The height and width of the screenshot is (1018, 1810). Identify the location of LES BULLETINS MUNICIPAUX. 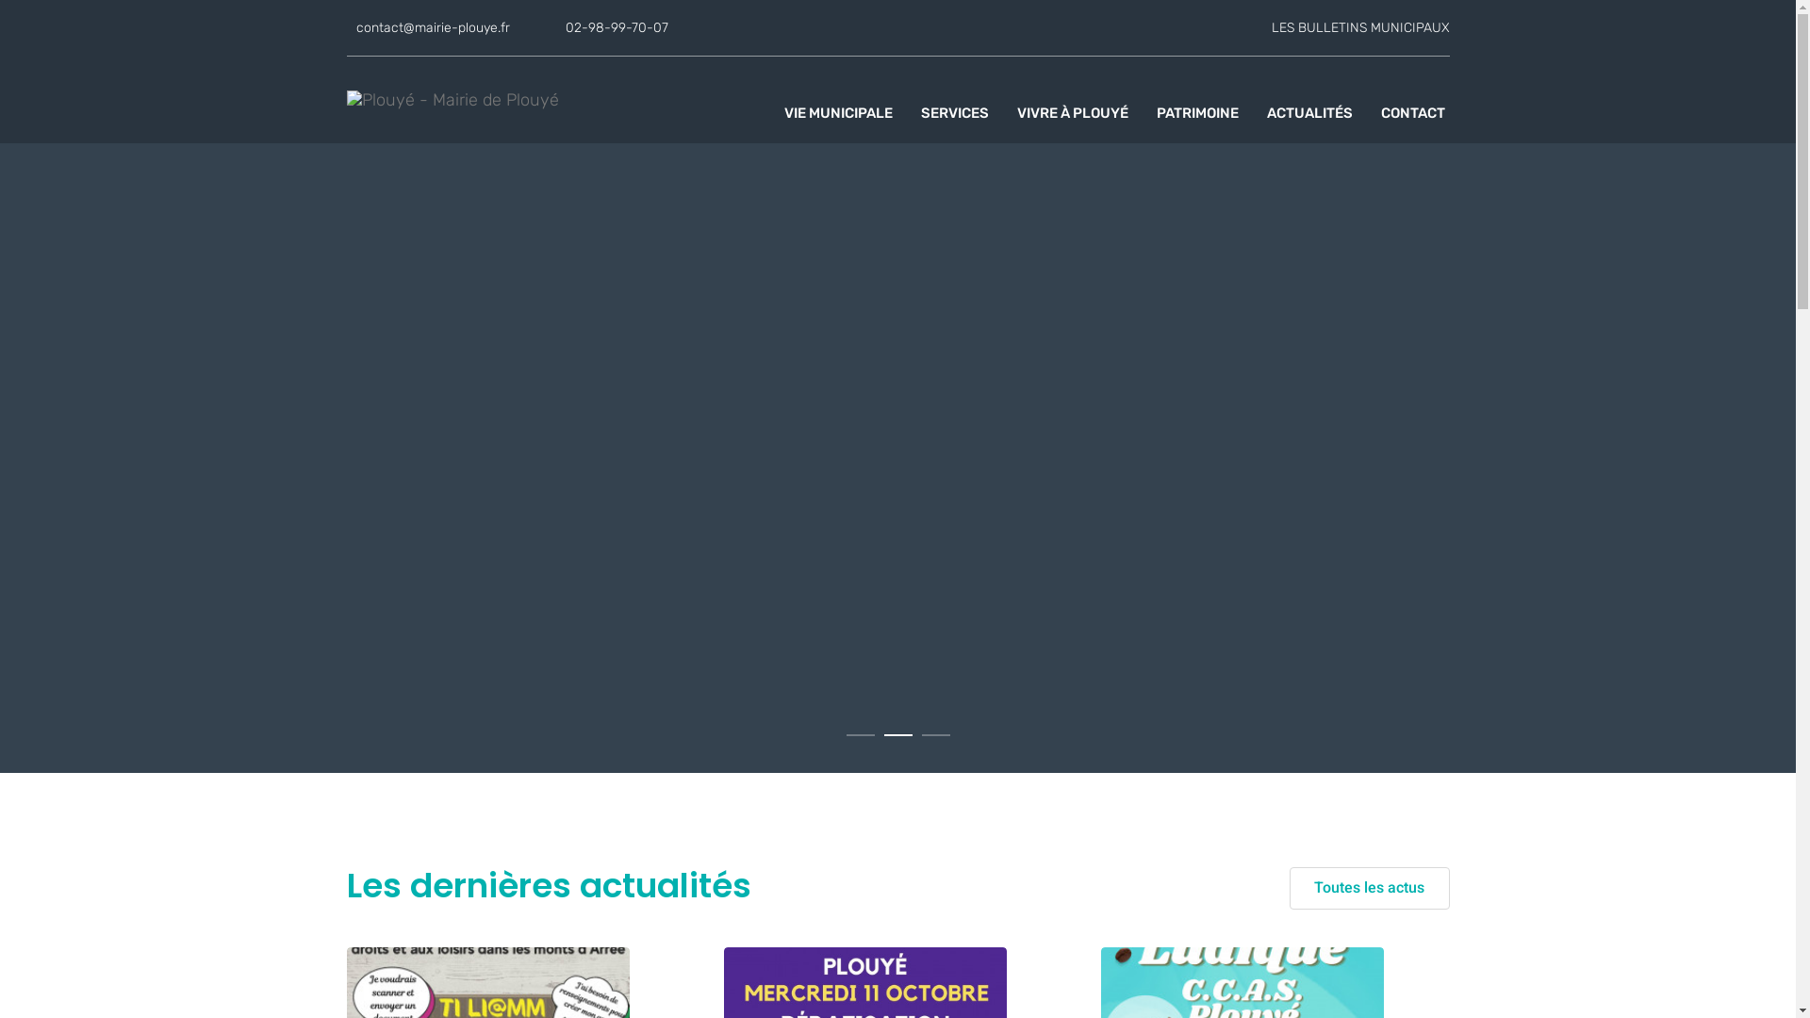
(1359, 28).